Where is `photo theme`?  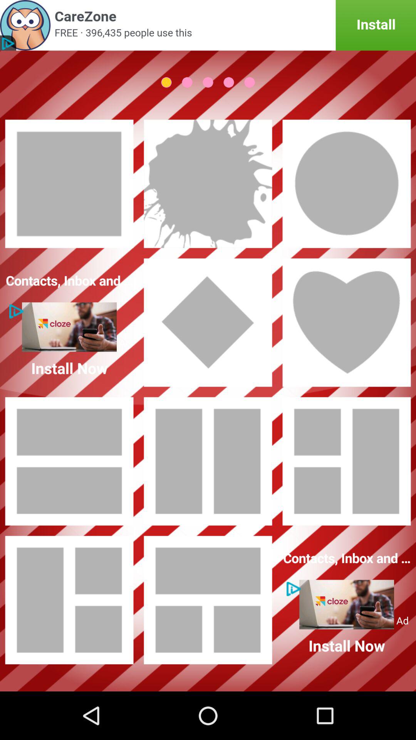
photo theme is located at coordinates (208, 461).